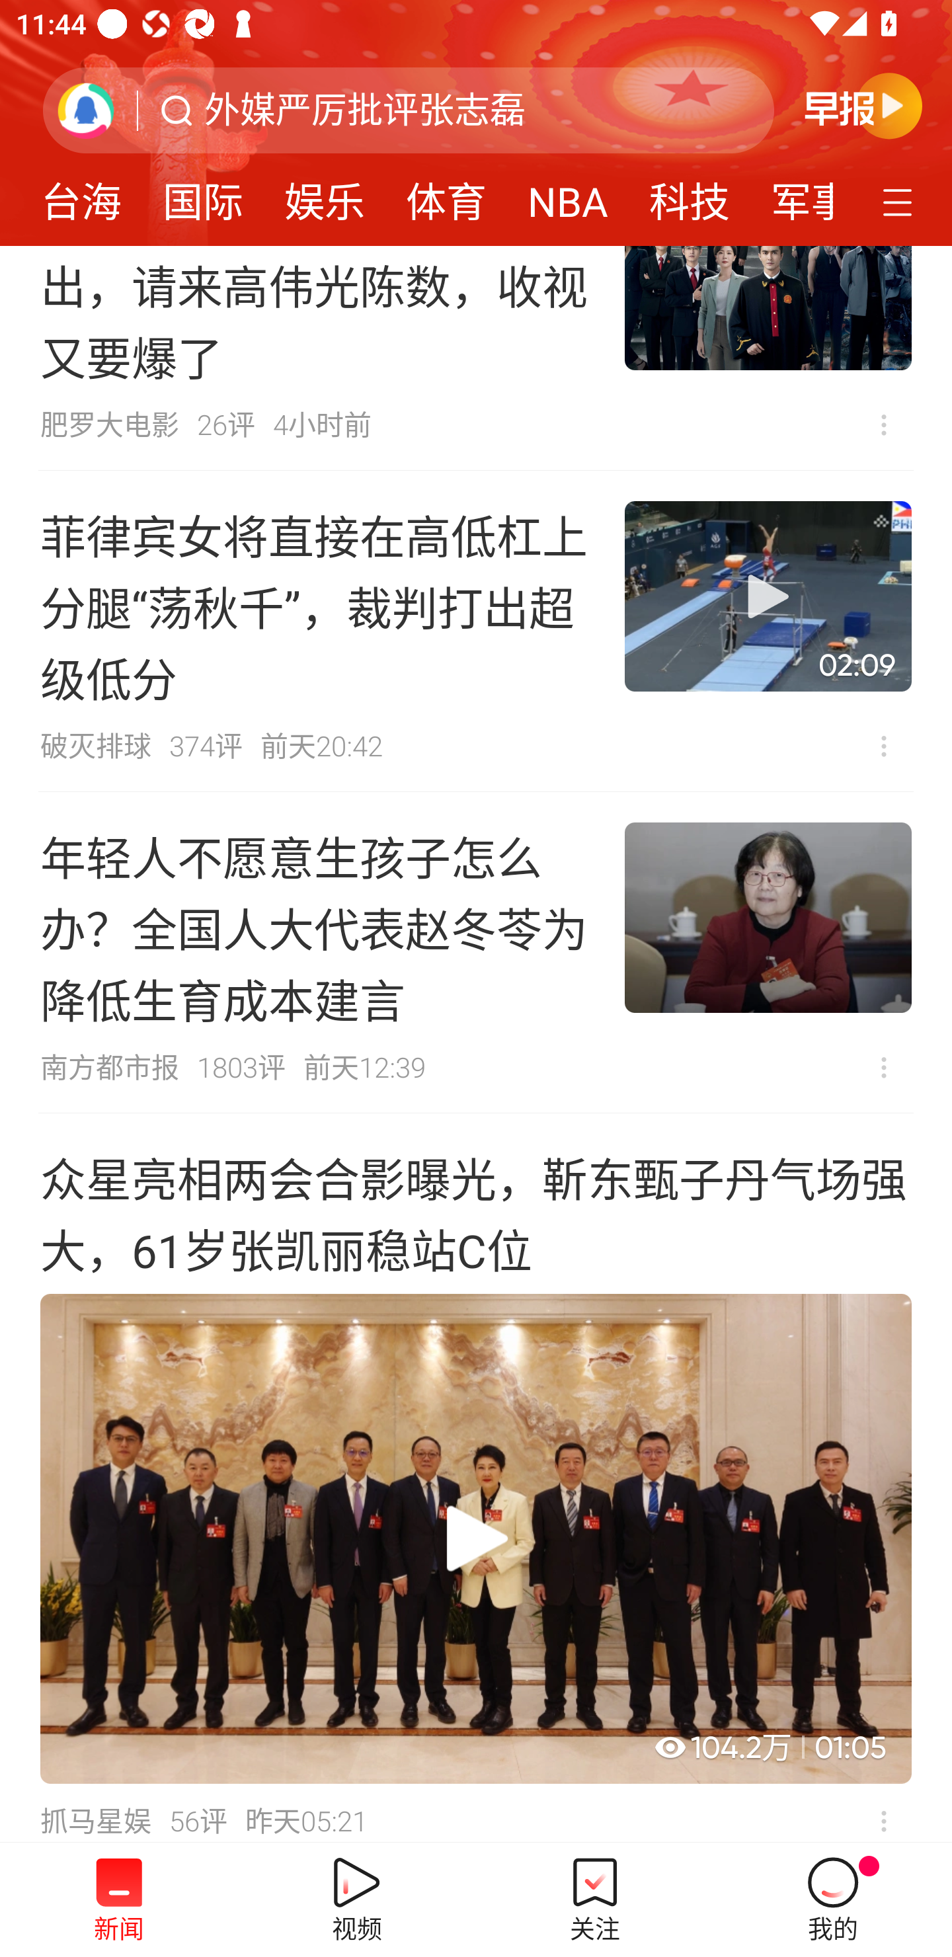 The image size is (952, 1957). What do you see at coordinates (86, 110) in the screenshot?
I see `刷新` at bounding box center [86, 110].